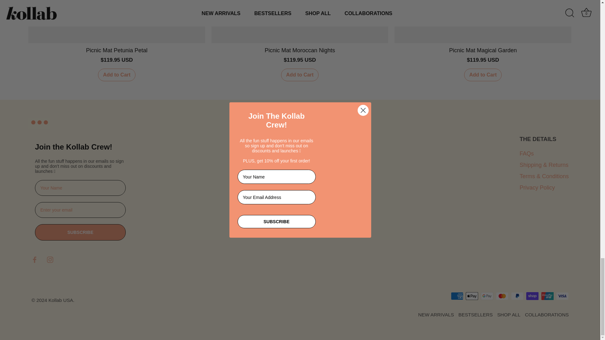 This screenshot has height=340, width=605. What do you see at coordinates (487, 296) in the screenshot?
I see `Google Pay` at bounding box center [487, 296].